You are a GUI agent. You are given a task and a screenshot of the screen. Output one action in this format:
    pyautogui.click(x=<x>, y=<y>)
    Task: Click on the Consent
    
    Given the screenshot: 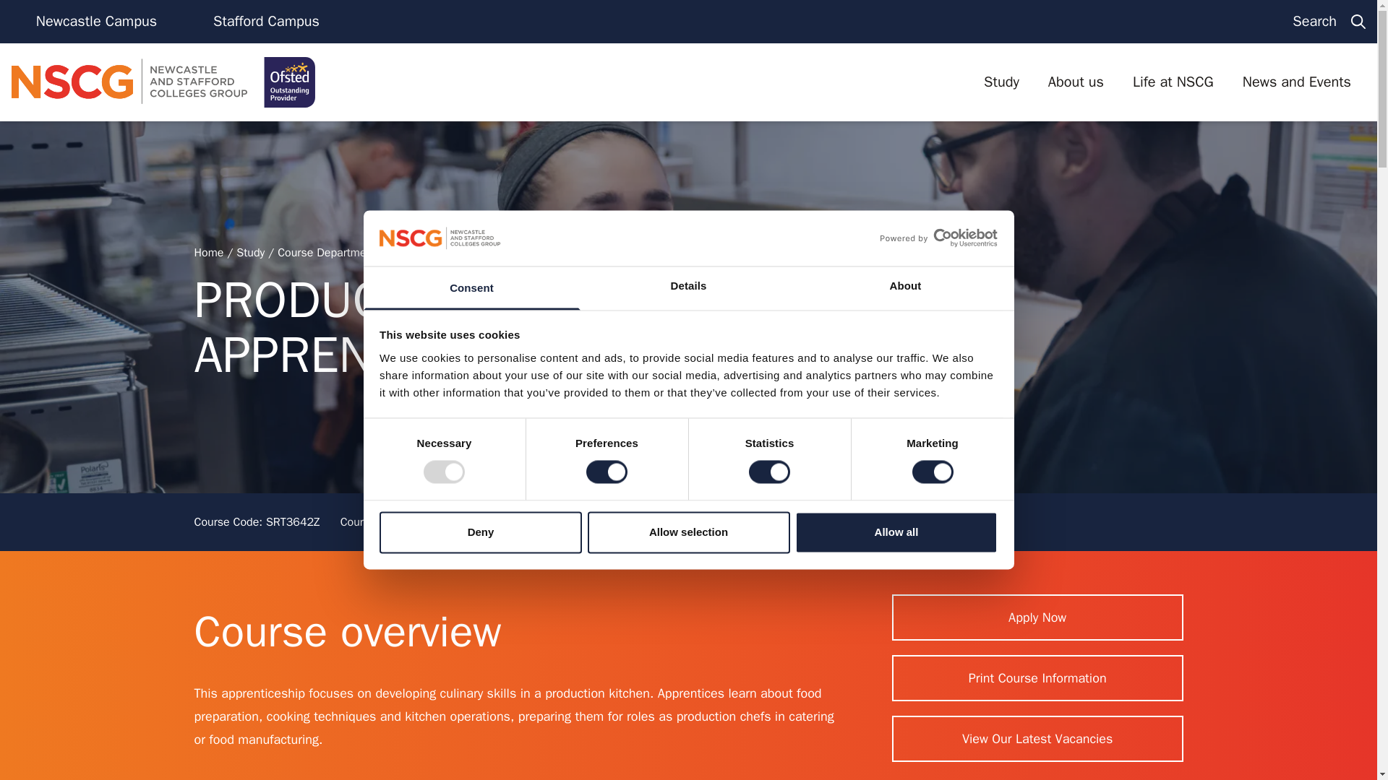 What is the action you would take?
    pyautogui.click(x=471, y=287)
    